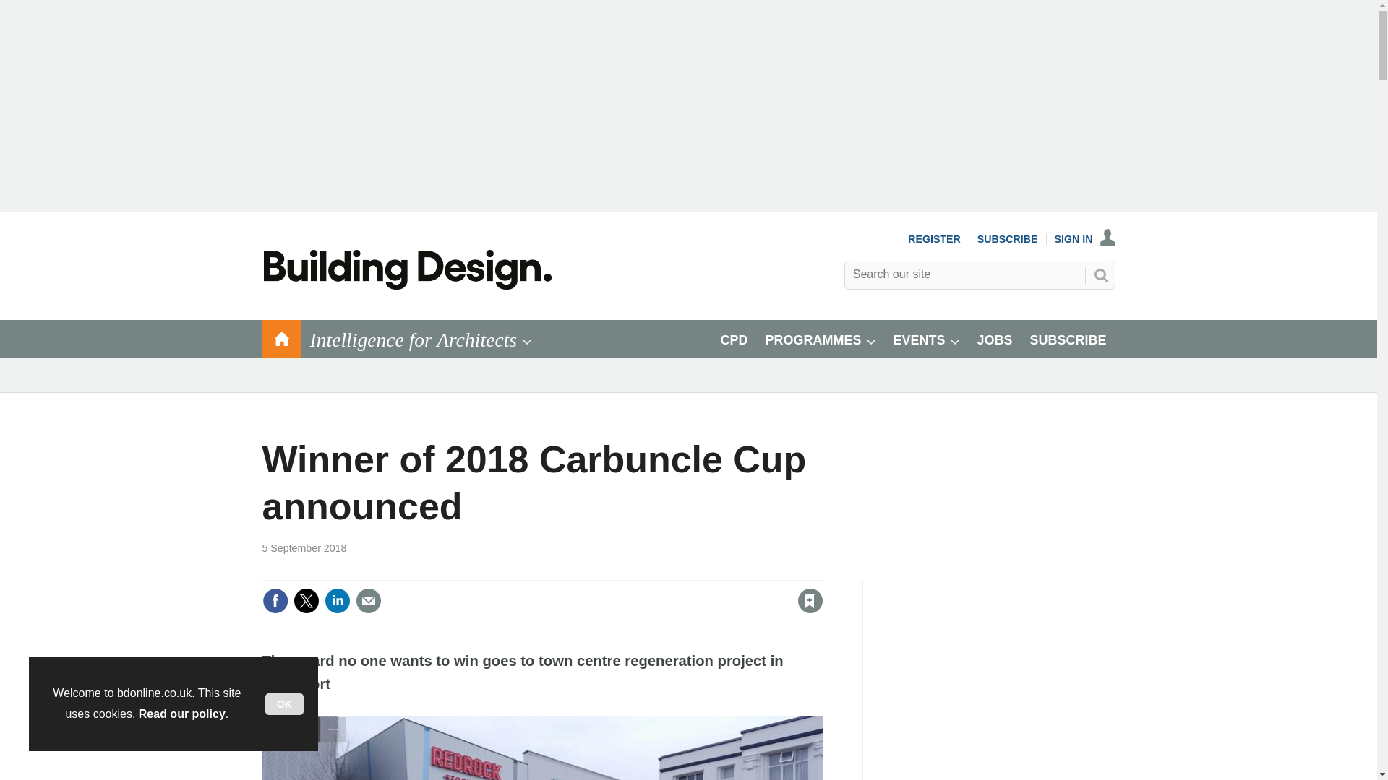 This screenshot has width=1388, height=780. What do you see at coordinates (306, 601) in the screenshot?
I see `Share this on Twitter` at bounding box center [306, 601].